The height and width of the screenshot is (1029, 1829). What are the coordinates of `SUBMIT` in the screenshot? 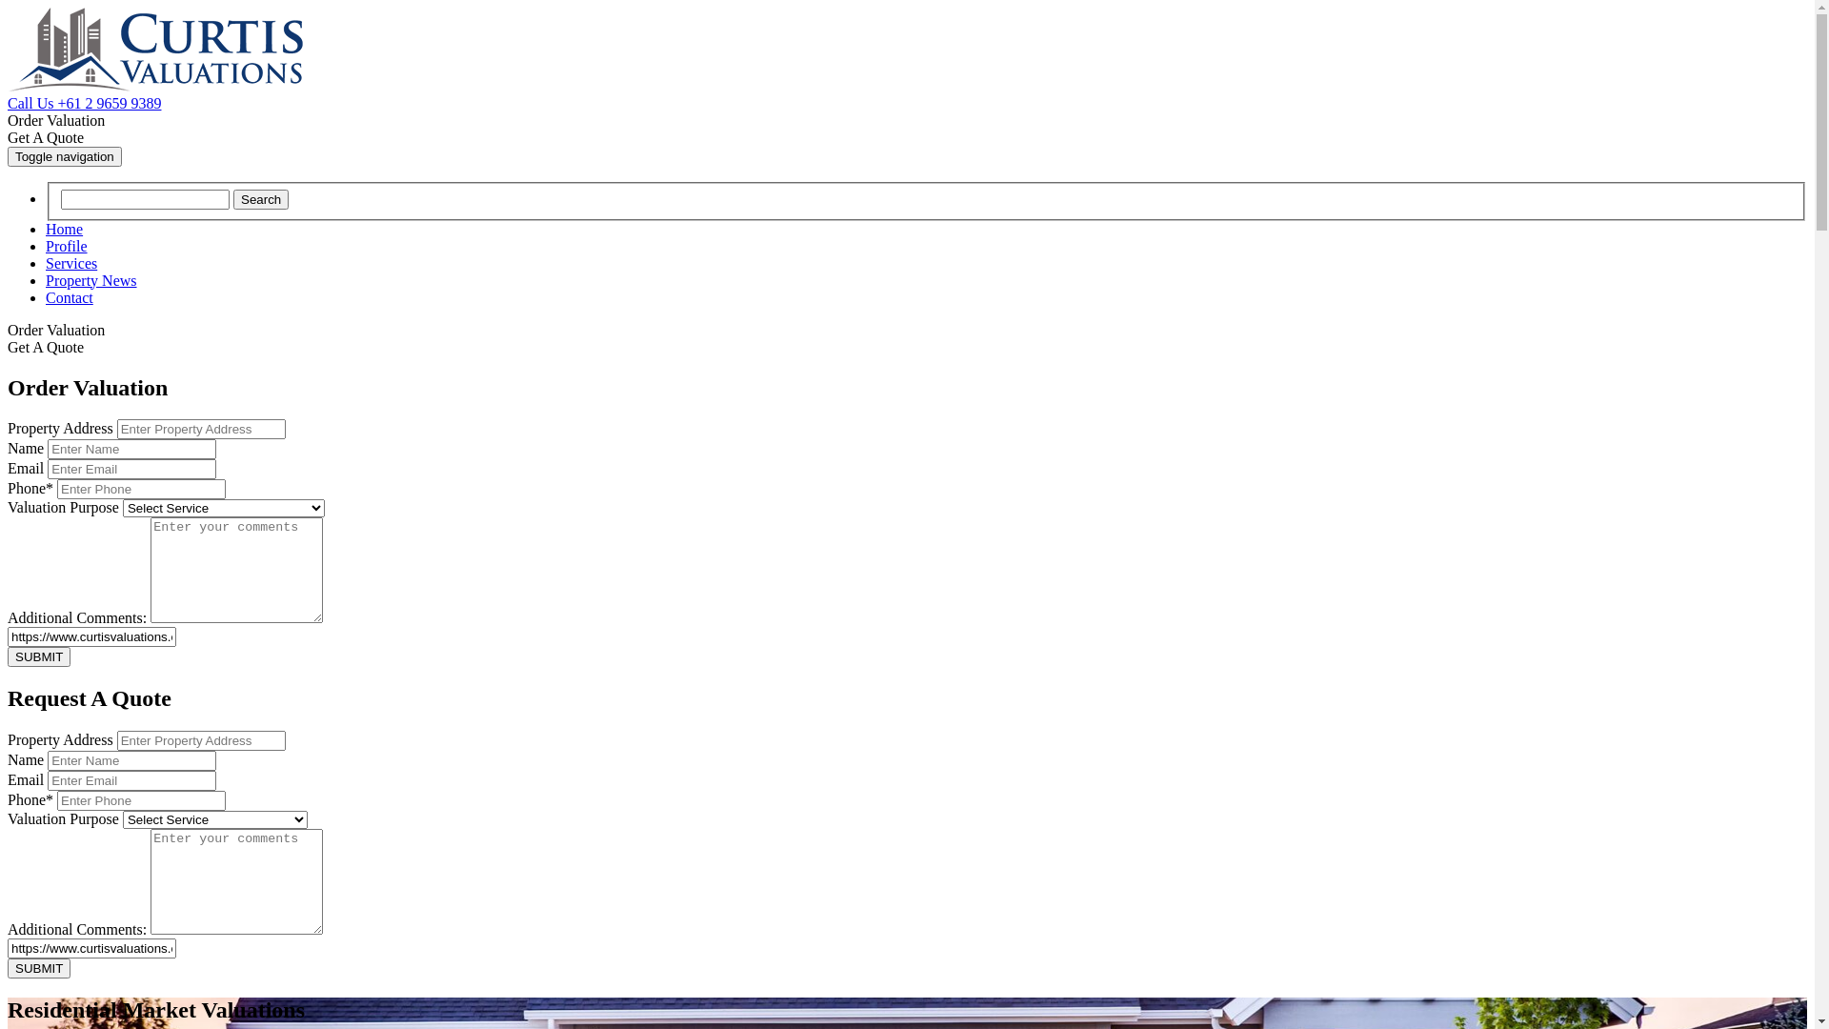 It's located at (39, 657).